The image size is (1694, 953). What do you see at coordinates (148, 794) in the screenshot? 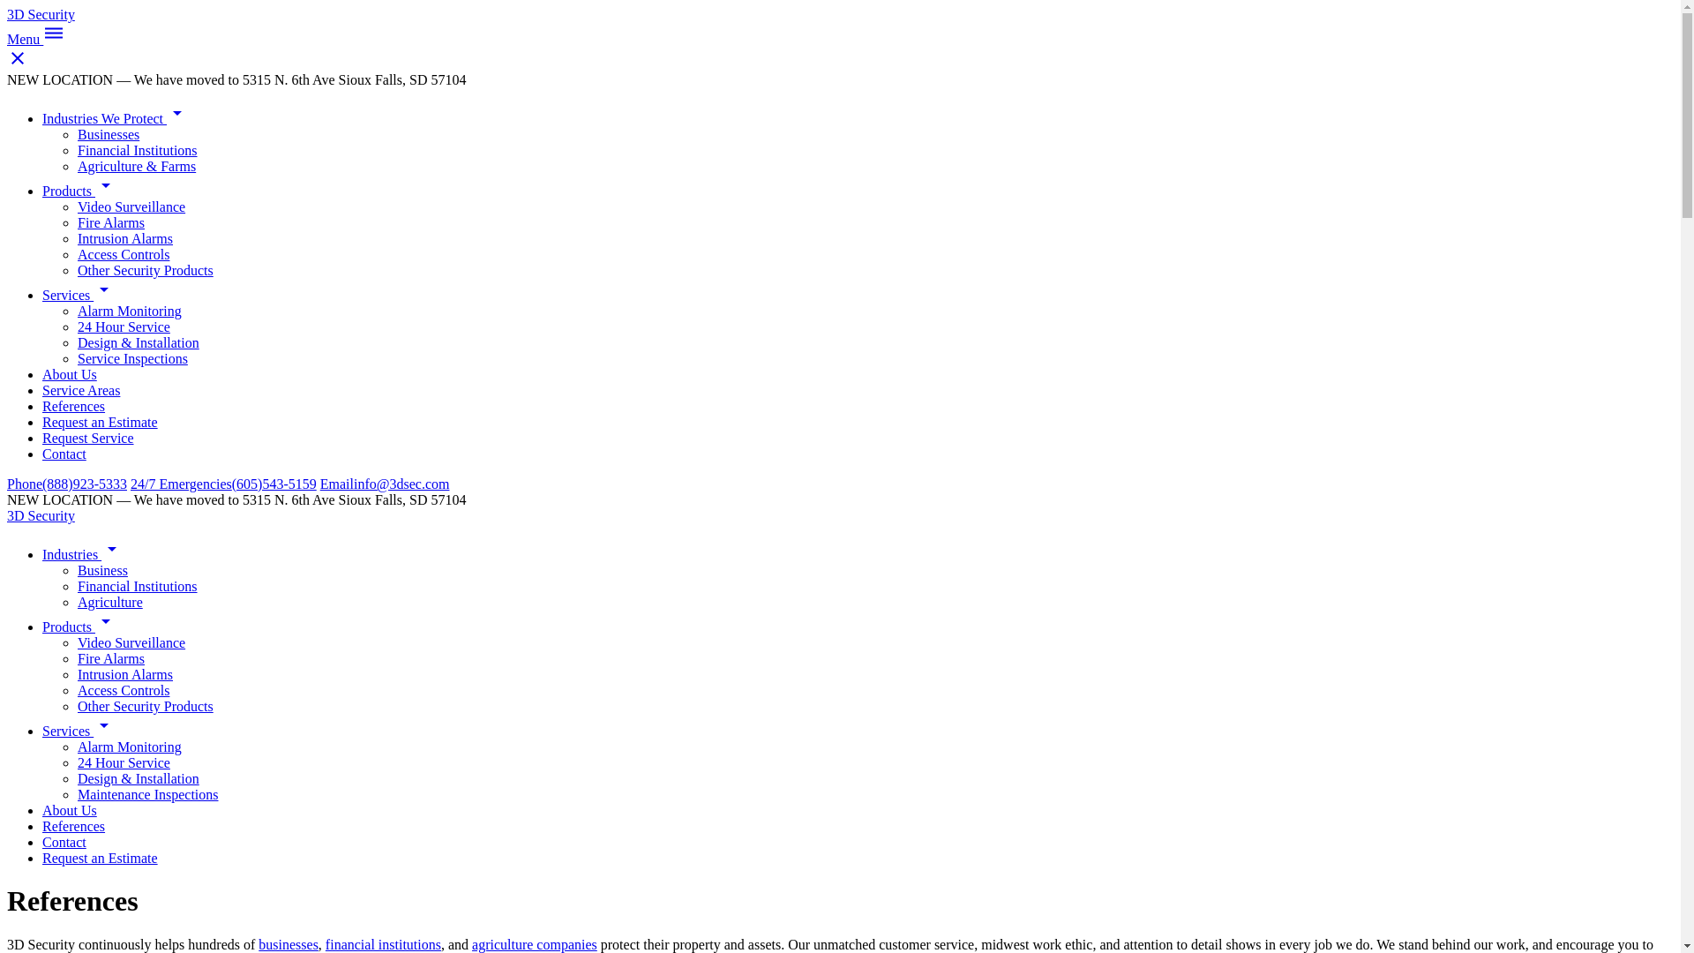
I see `Maintenance Inspections` at bounding box center [148, 794].